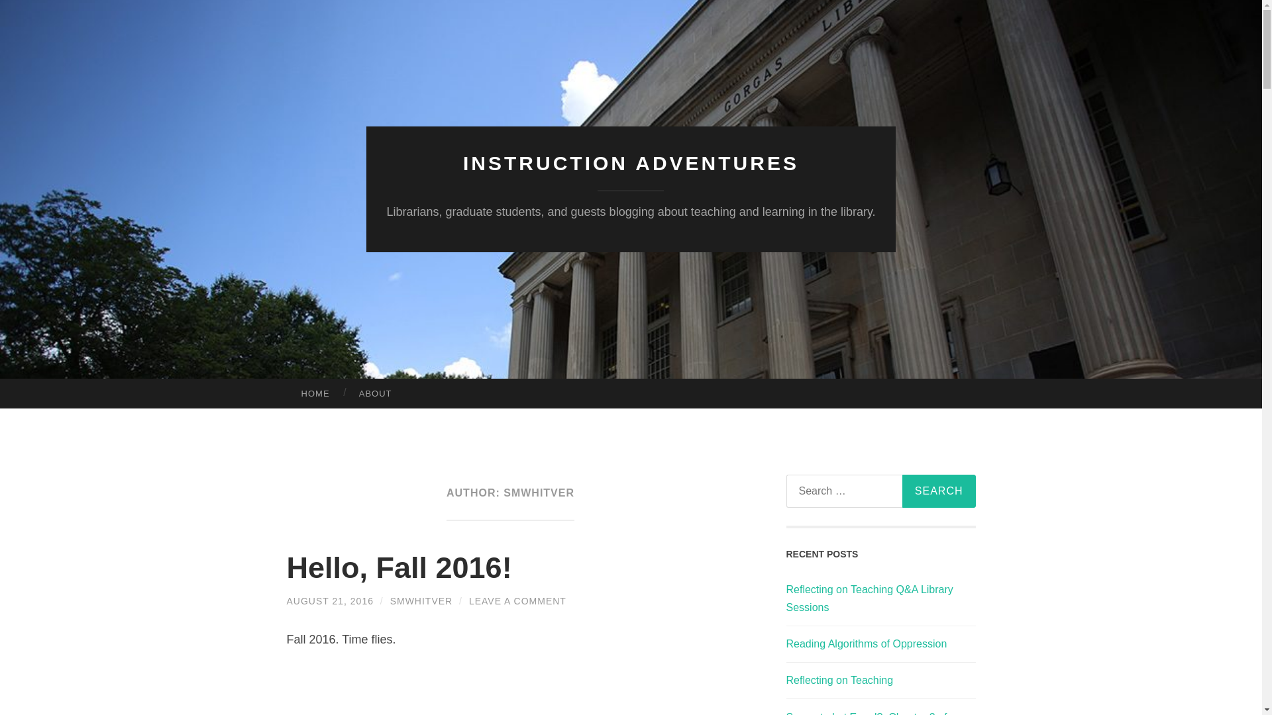 The height and width of the screenshot is (715, 1272). What do you see at coordinates (517, 600) in the screenshot?
I see `LEAVE A COMMENT` at bounding box center [517, 600].